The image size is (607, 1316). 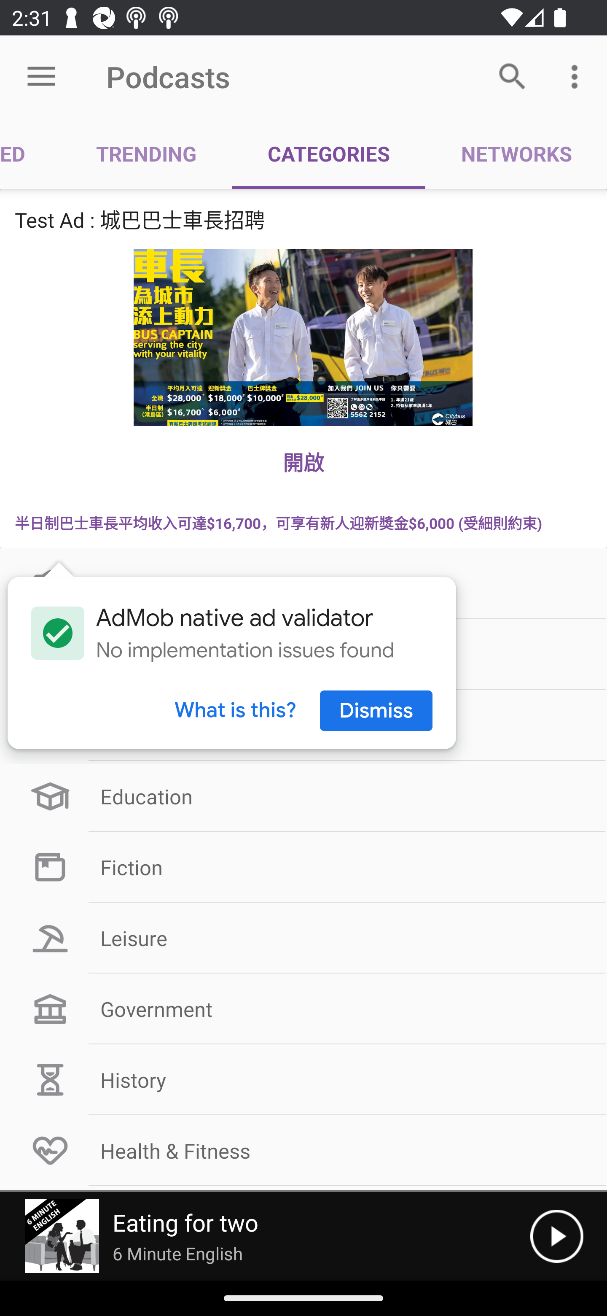 I want to click on Fiction, so click(x=303, y=867).